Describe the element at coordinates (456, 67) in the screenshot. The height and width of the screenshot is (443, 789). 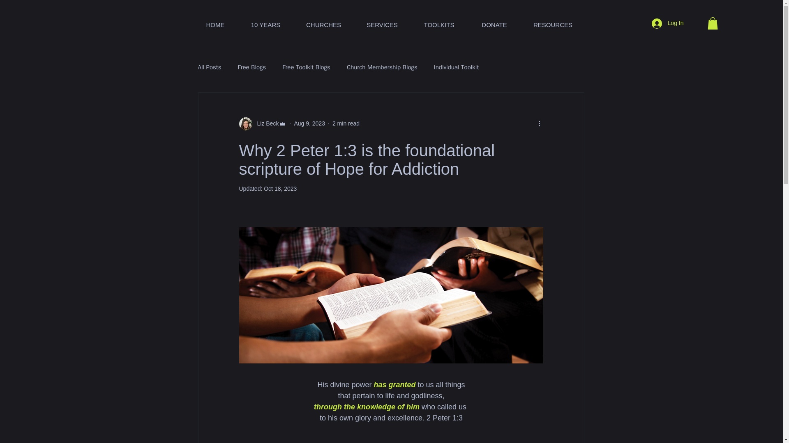
I see `Individual Toolkit` at that location.